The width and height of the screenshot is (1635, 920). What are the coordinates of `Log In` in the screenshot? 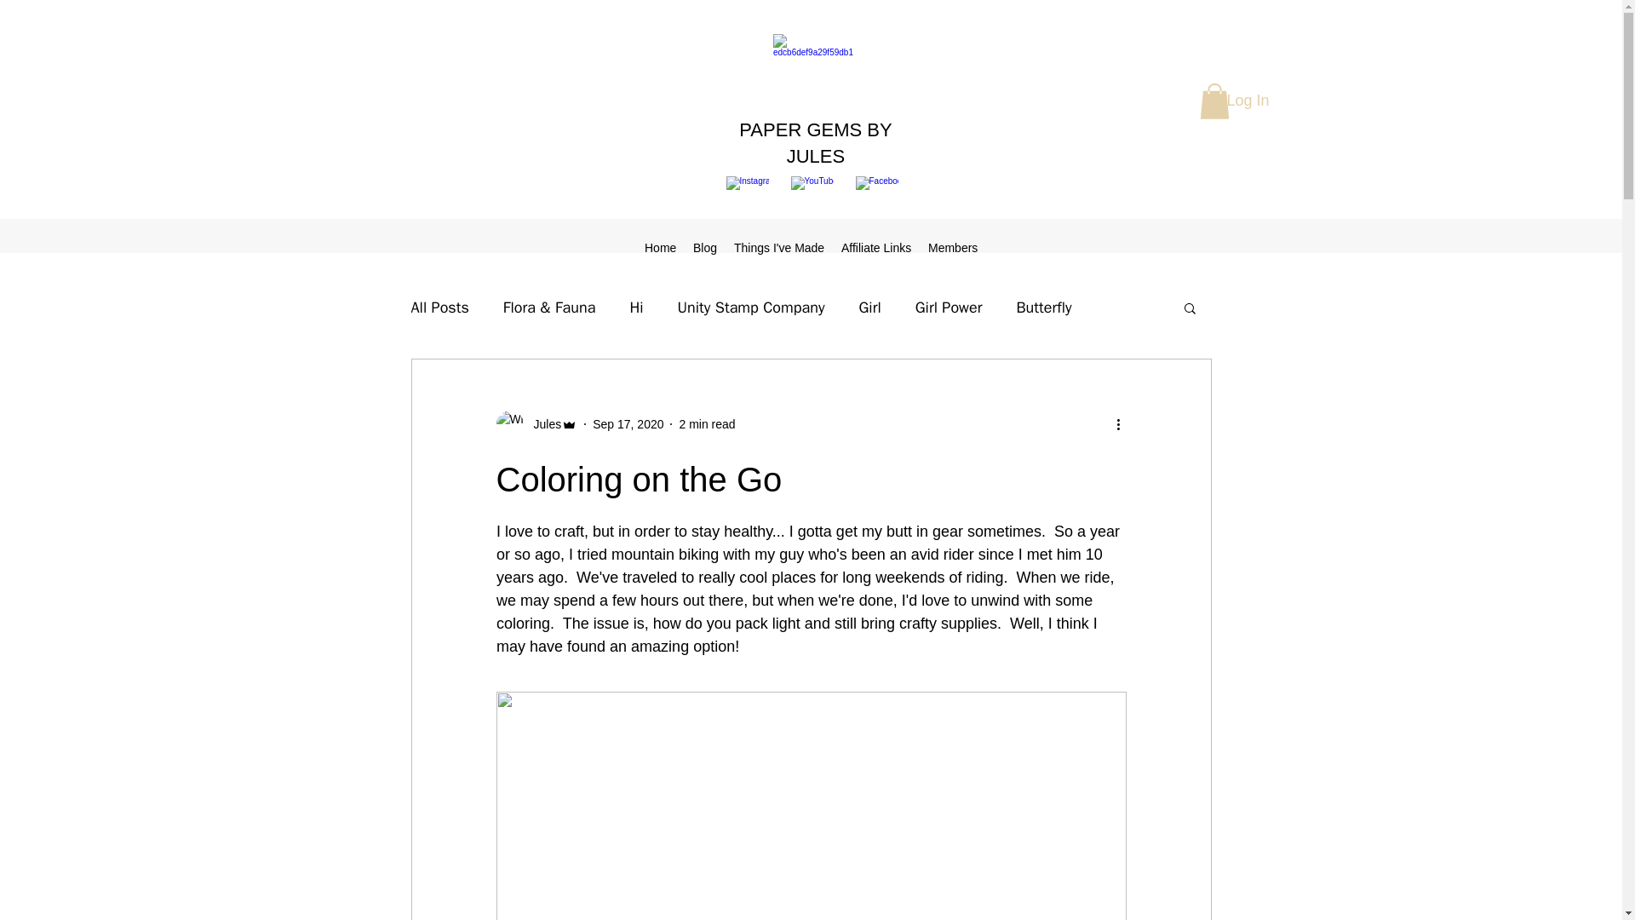 It's located at (1247, 101).